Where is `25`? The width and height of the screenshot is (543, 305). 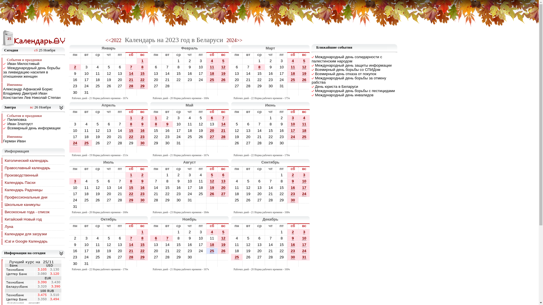 25 is located at coordinates (293, 80).